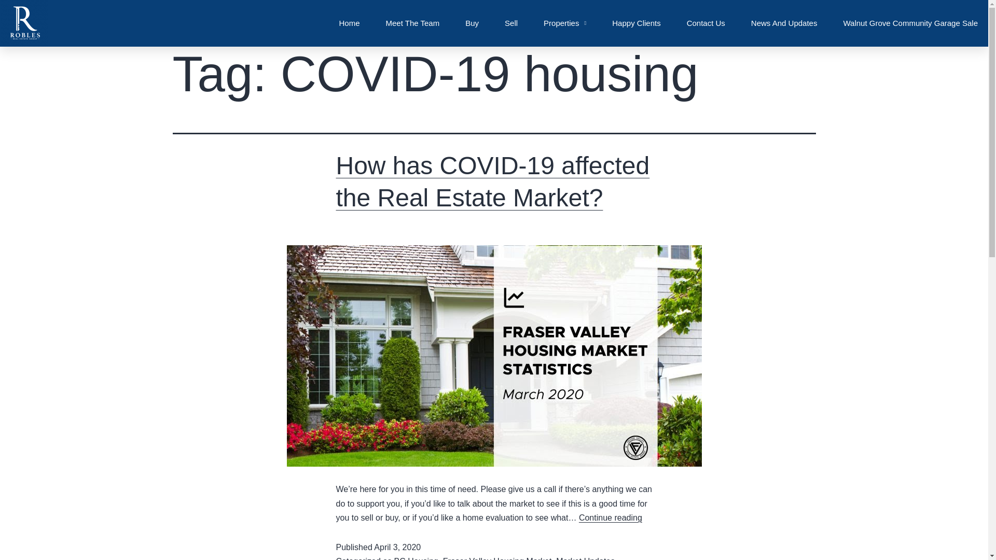 This screenshot has height=560, width=996. I want to click on robles-logo-removebg-preview, so click(24, 23).